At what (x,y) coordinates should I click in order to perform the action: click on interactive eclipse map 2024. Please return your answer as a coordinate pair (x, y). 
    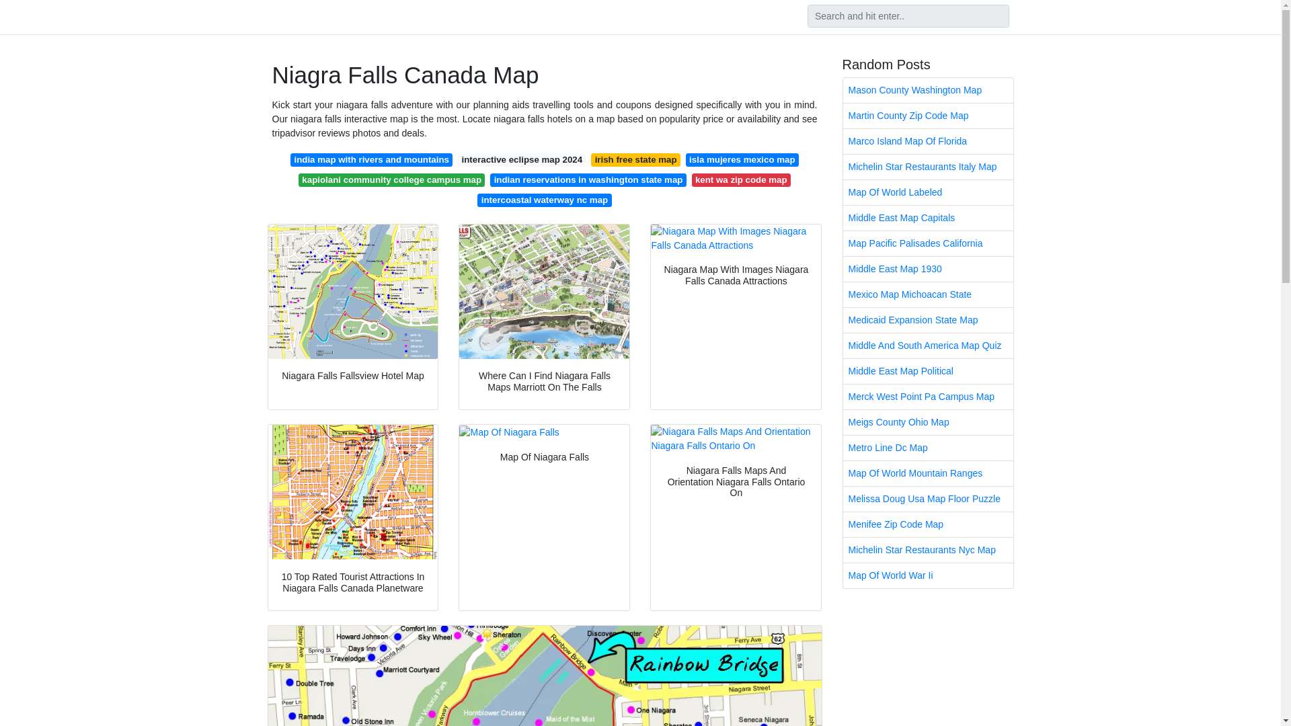
    Looking at the image, I should click on (522, 160).